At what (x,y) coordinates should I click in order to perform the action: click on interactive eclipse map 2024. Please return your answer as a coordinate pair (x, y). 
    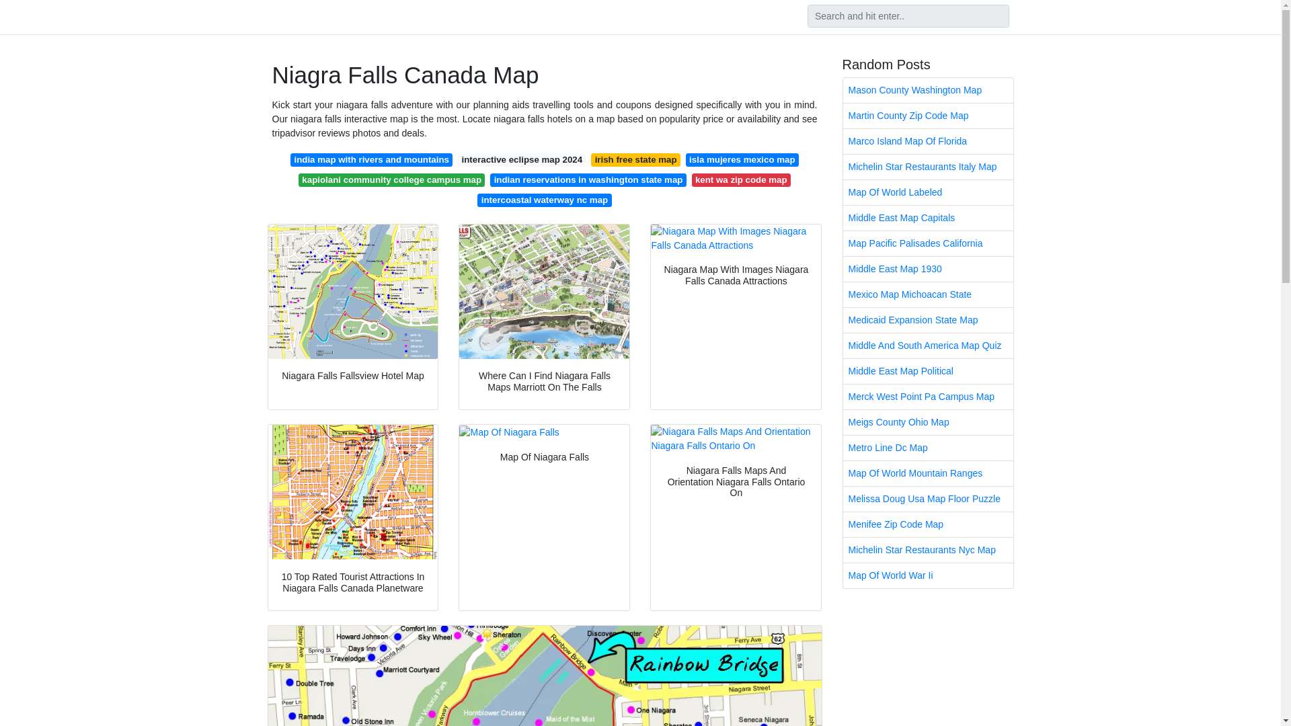
    Looking at the image, I should click on (522, 160).